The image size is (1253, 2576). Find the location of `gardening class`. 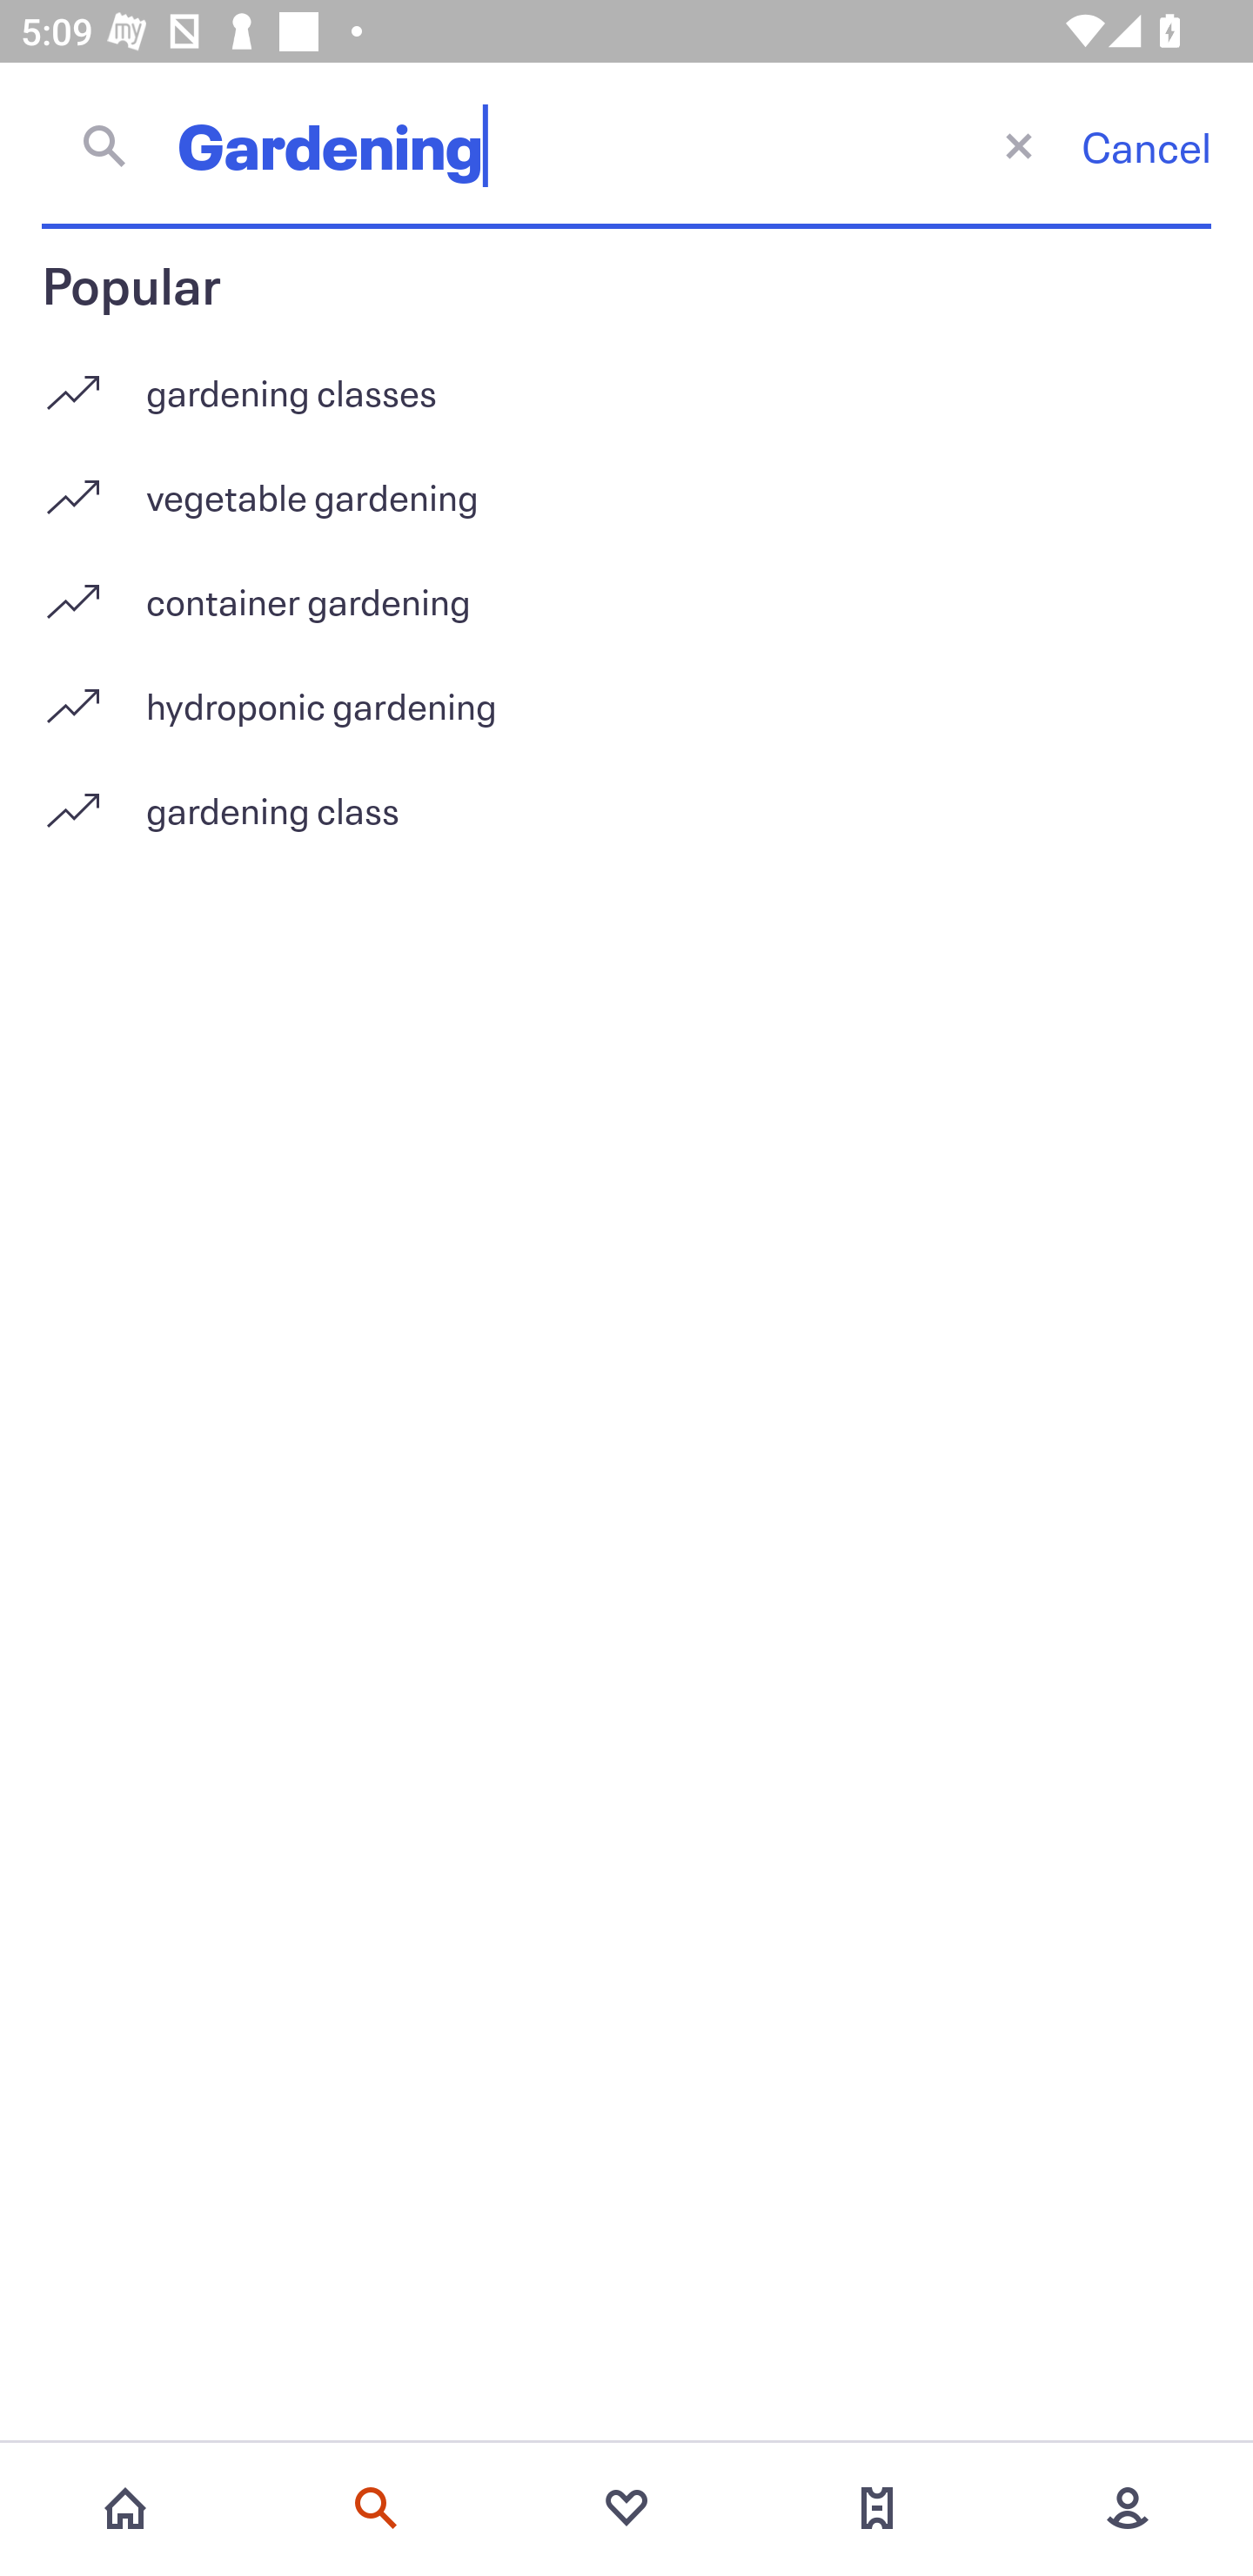

gardening class is located at coordinates (626, 809).